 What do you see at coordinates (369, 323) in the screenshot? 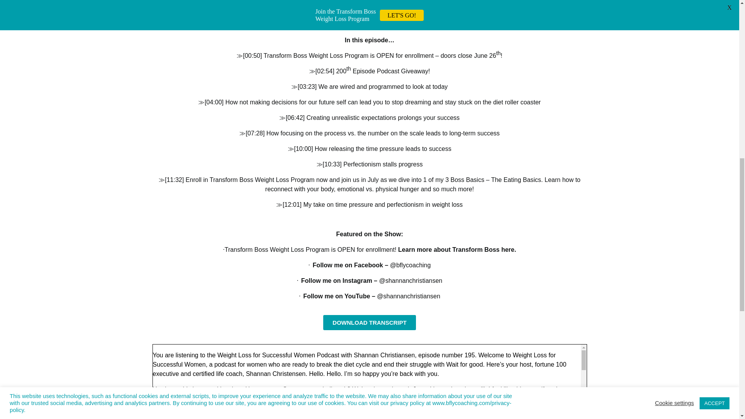
I see `DOWNLOAD TRANSCRIPT` at bounding box center [369, 323].